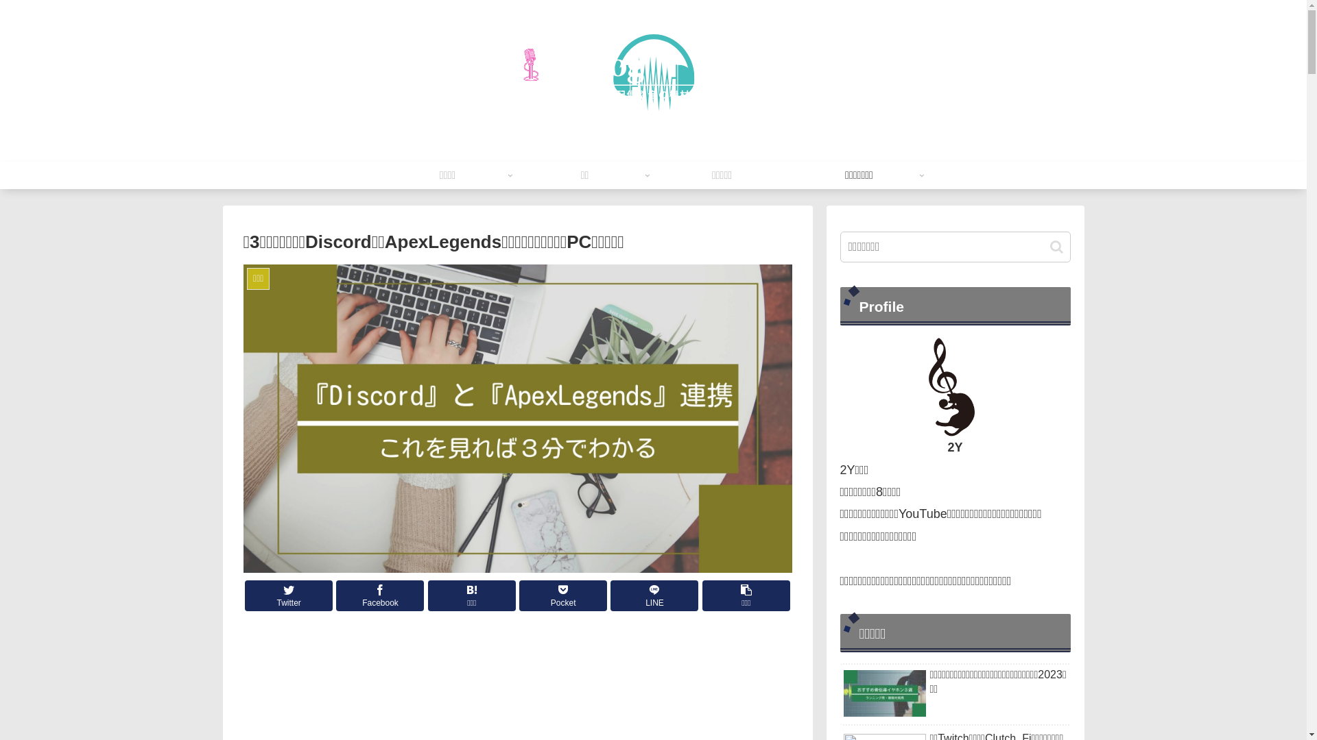  What do you see at coordinates (289, 596) in the screenshot?
I see `Twitter` at bounding box center [289, 596].